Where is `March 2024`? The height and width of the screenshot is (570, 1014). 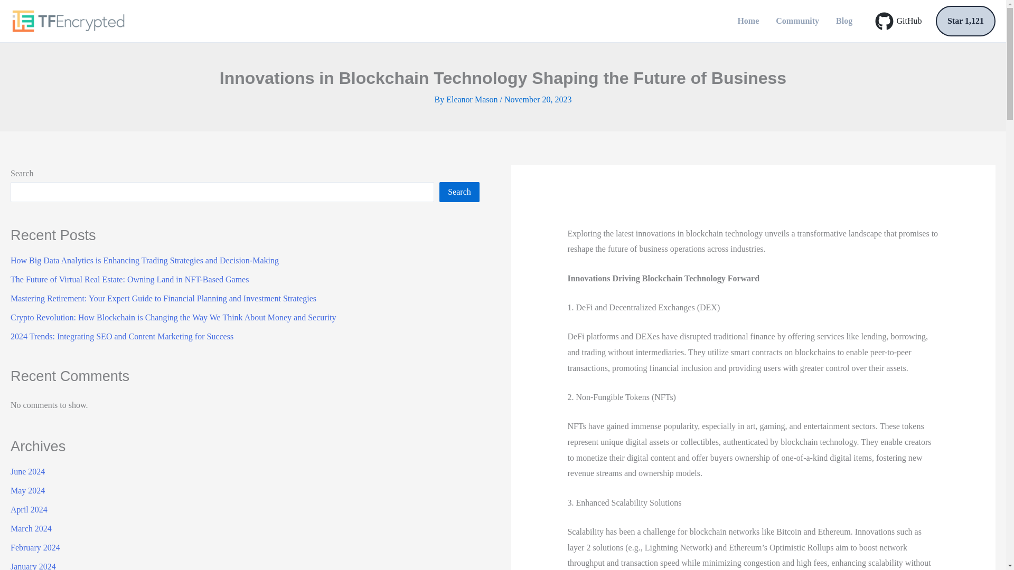 March 2024 is located at coordinates (31, 528).